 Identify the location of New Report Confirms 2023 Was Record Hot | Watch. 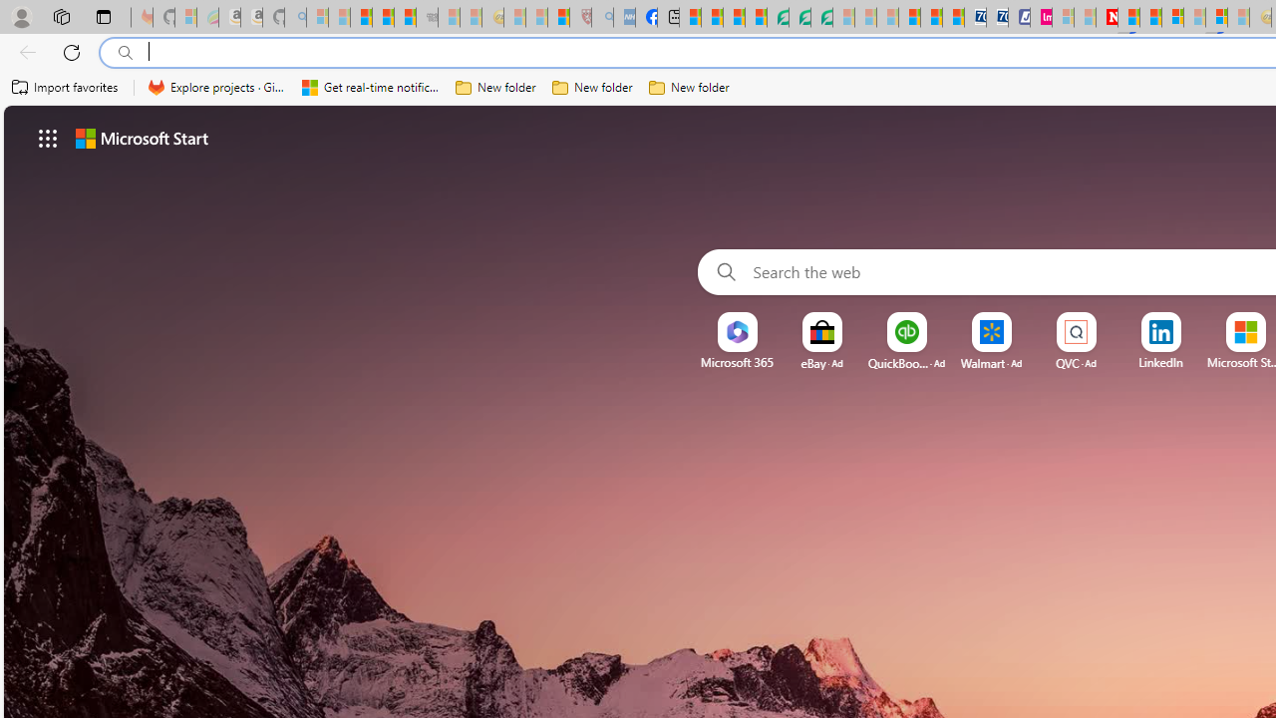
(405, 18).